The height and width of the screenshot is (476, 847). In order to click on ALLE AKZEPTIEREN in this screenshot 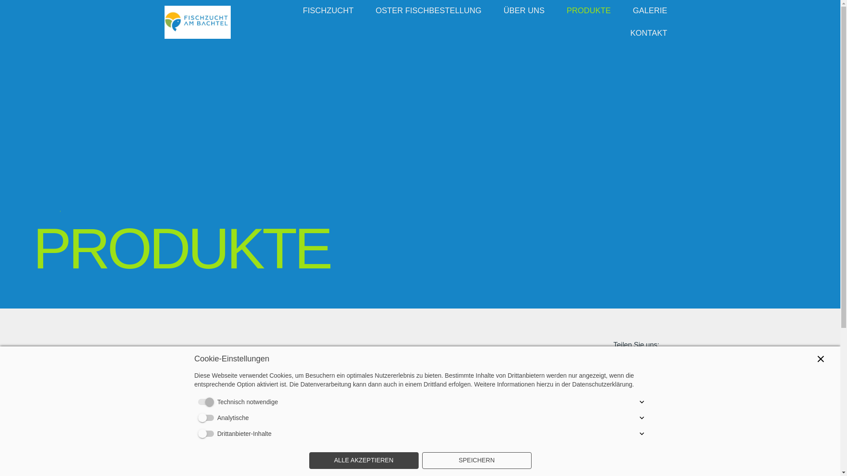, I will do `click(364, 461)`.